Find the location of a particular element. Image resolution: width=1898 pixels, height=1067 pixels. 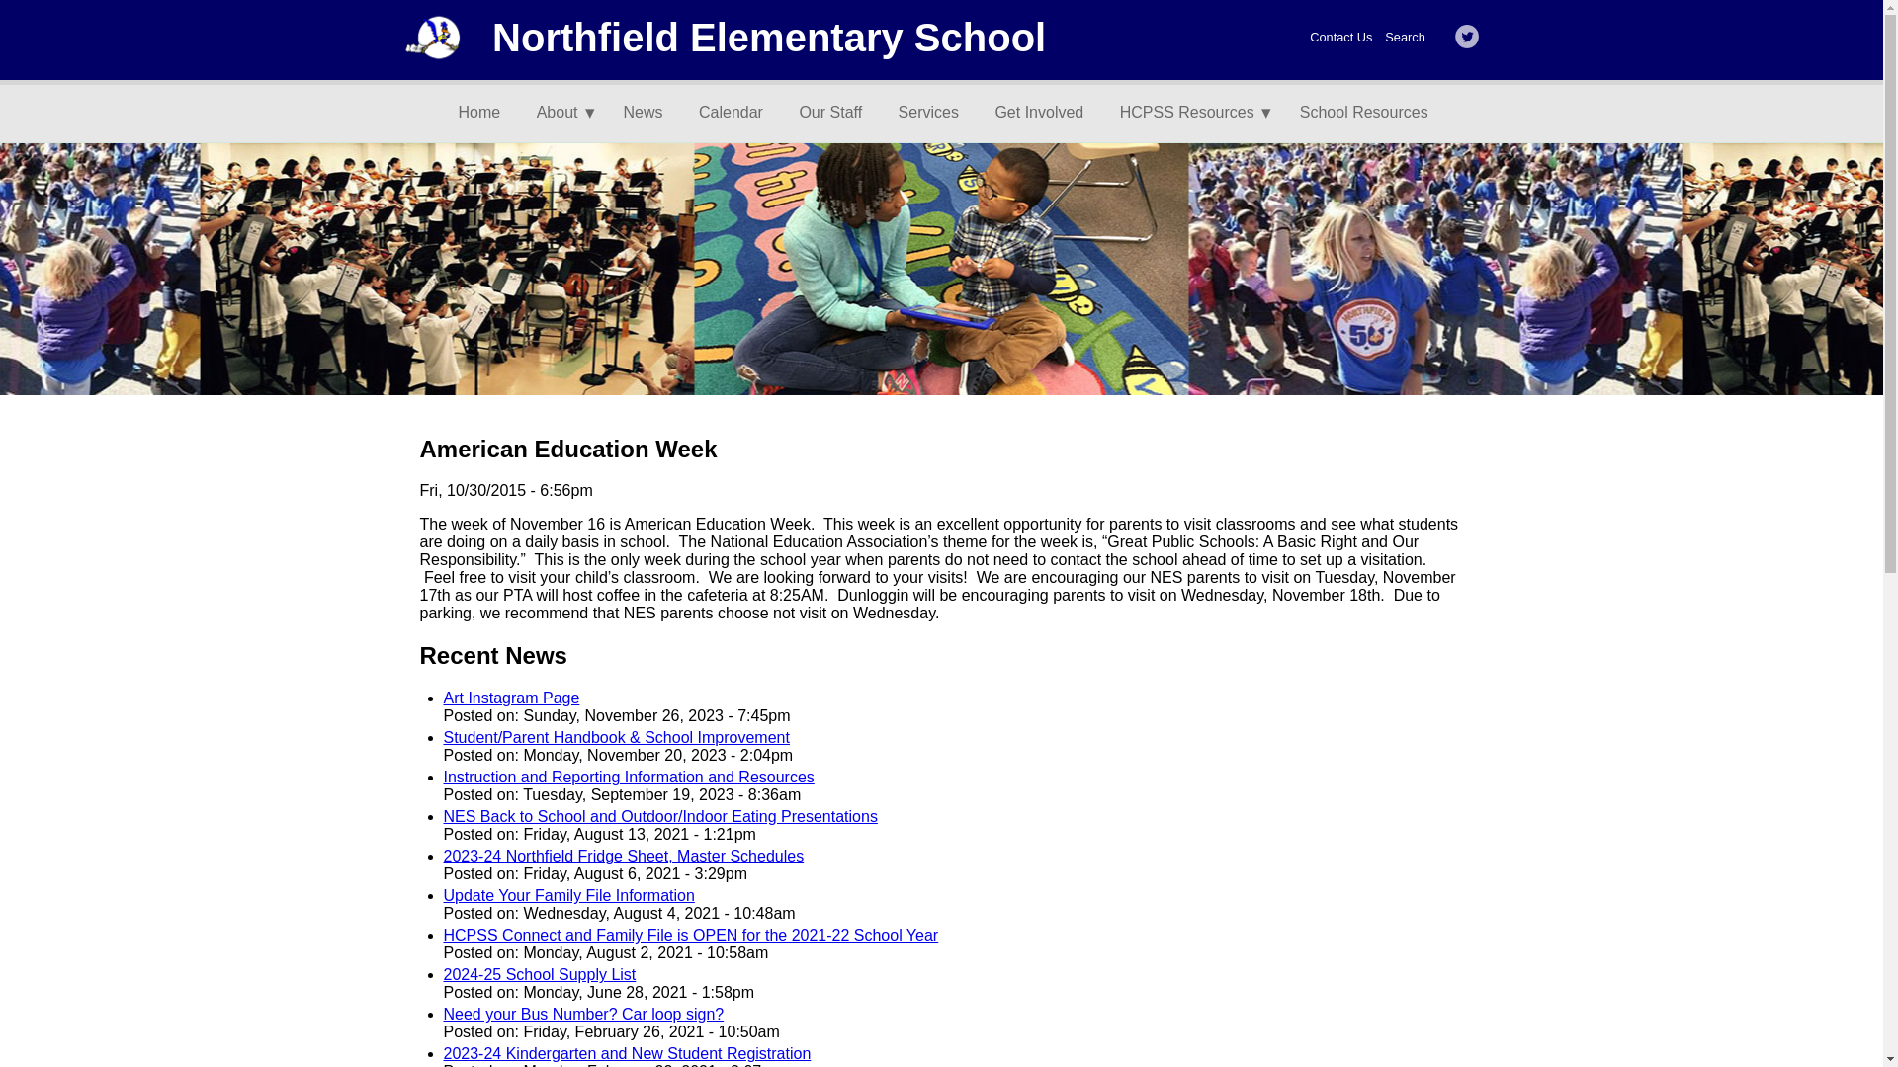

Calendar is located at coordinates (737, 113).